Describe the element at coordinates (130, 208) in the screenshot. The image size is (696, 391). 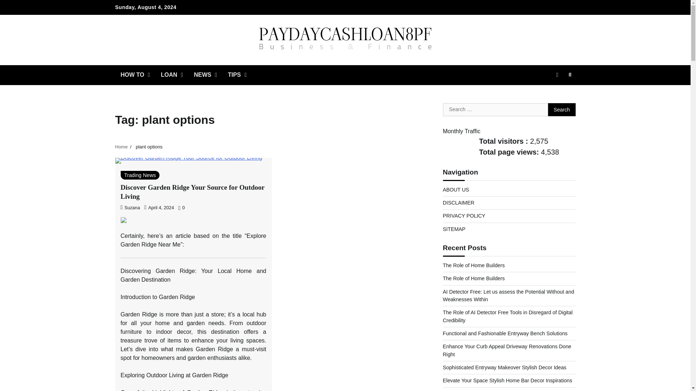
I see `Suzana` at that location.